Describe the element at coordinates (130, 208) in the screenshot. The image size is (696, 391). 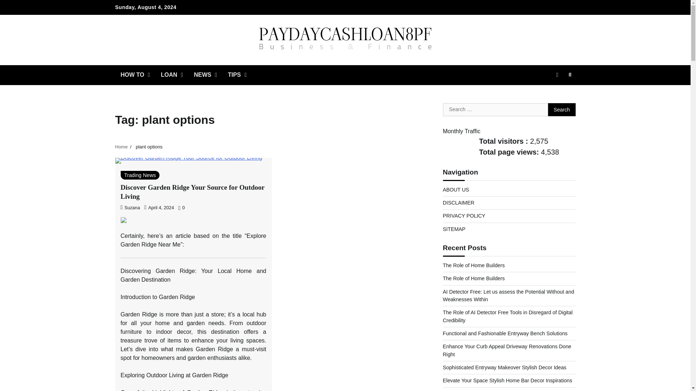
I see `Suzana` at that location.